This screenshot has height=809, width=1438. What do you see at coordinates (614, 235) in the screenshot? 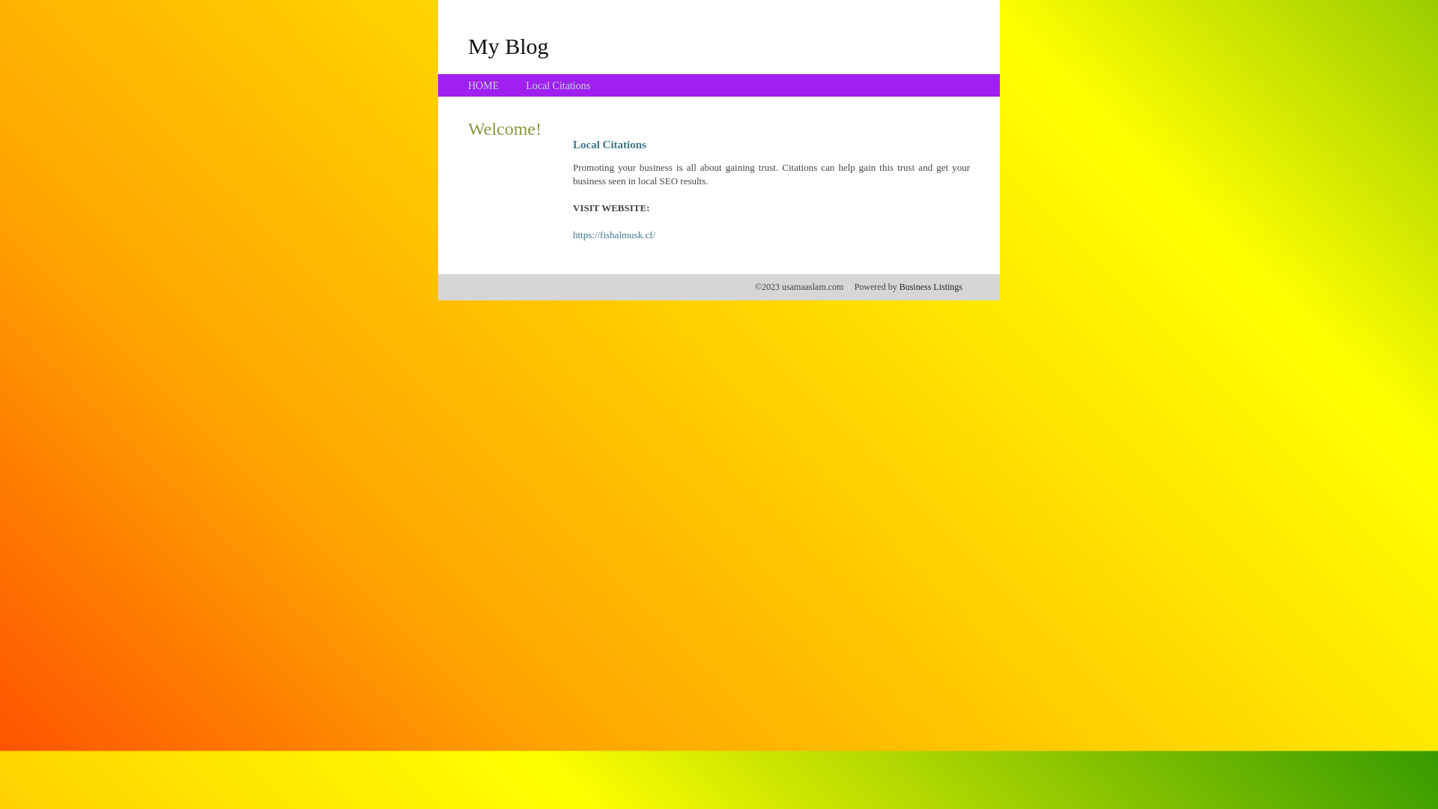
I see `https://fishalmusk.cf/` at bounding box center [614, 235].